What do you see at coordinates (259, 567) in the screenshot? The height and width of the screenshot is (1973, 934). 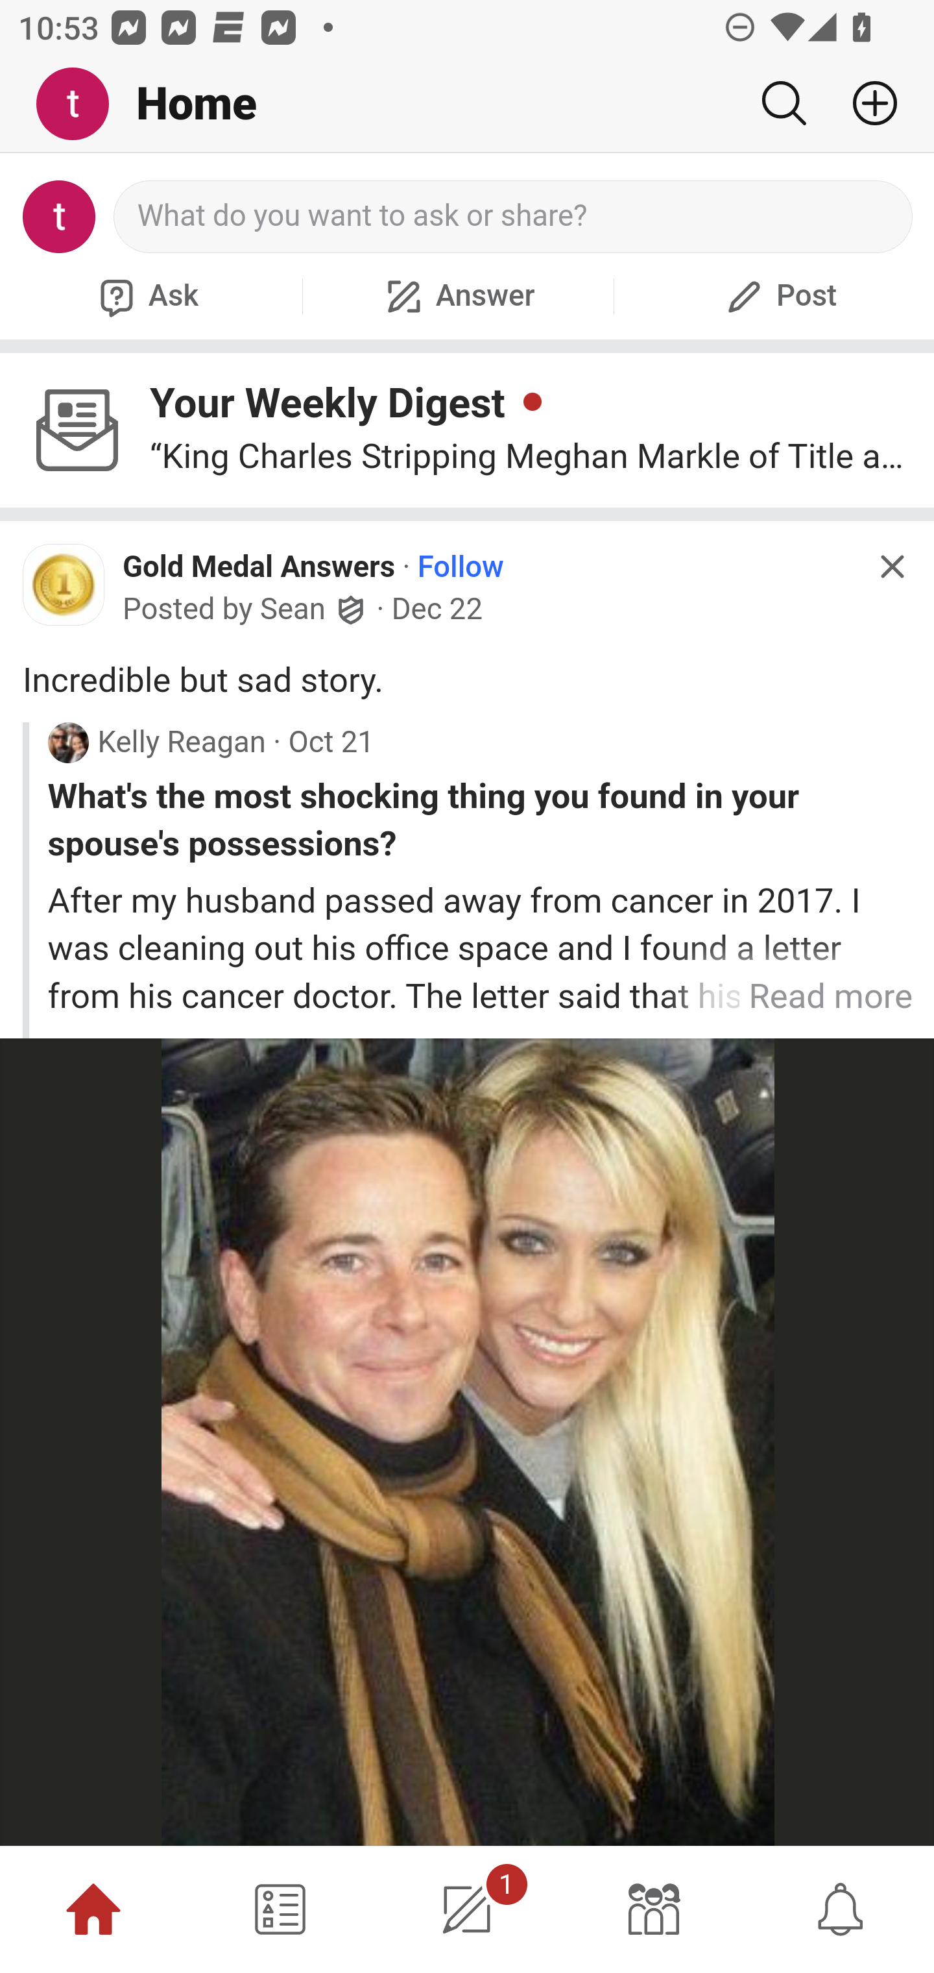 I see `Gold Medal Answers` at bounding box center [259, 567].